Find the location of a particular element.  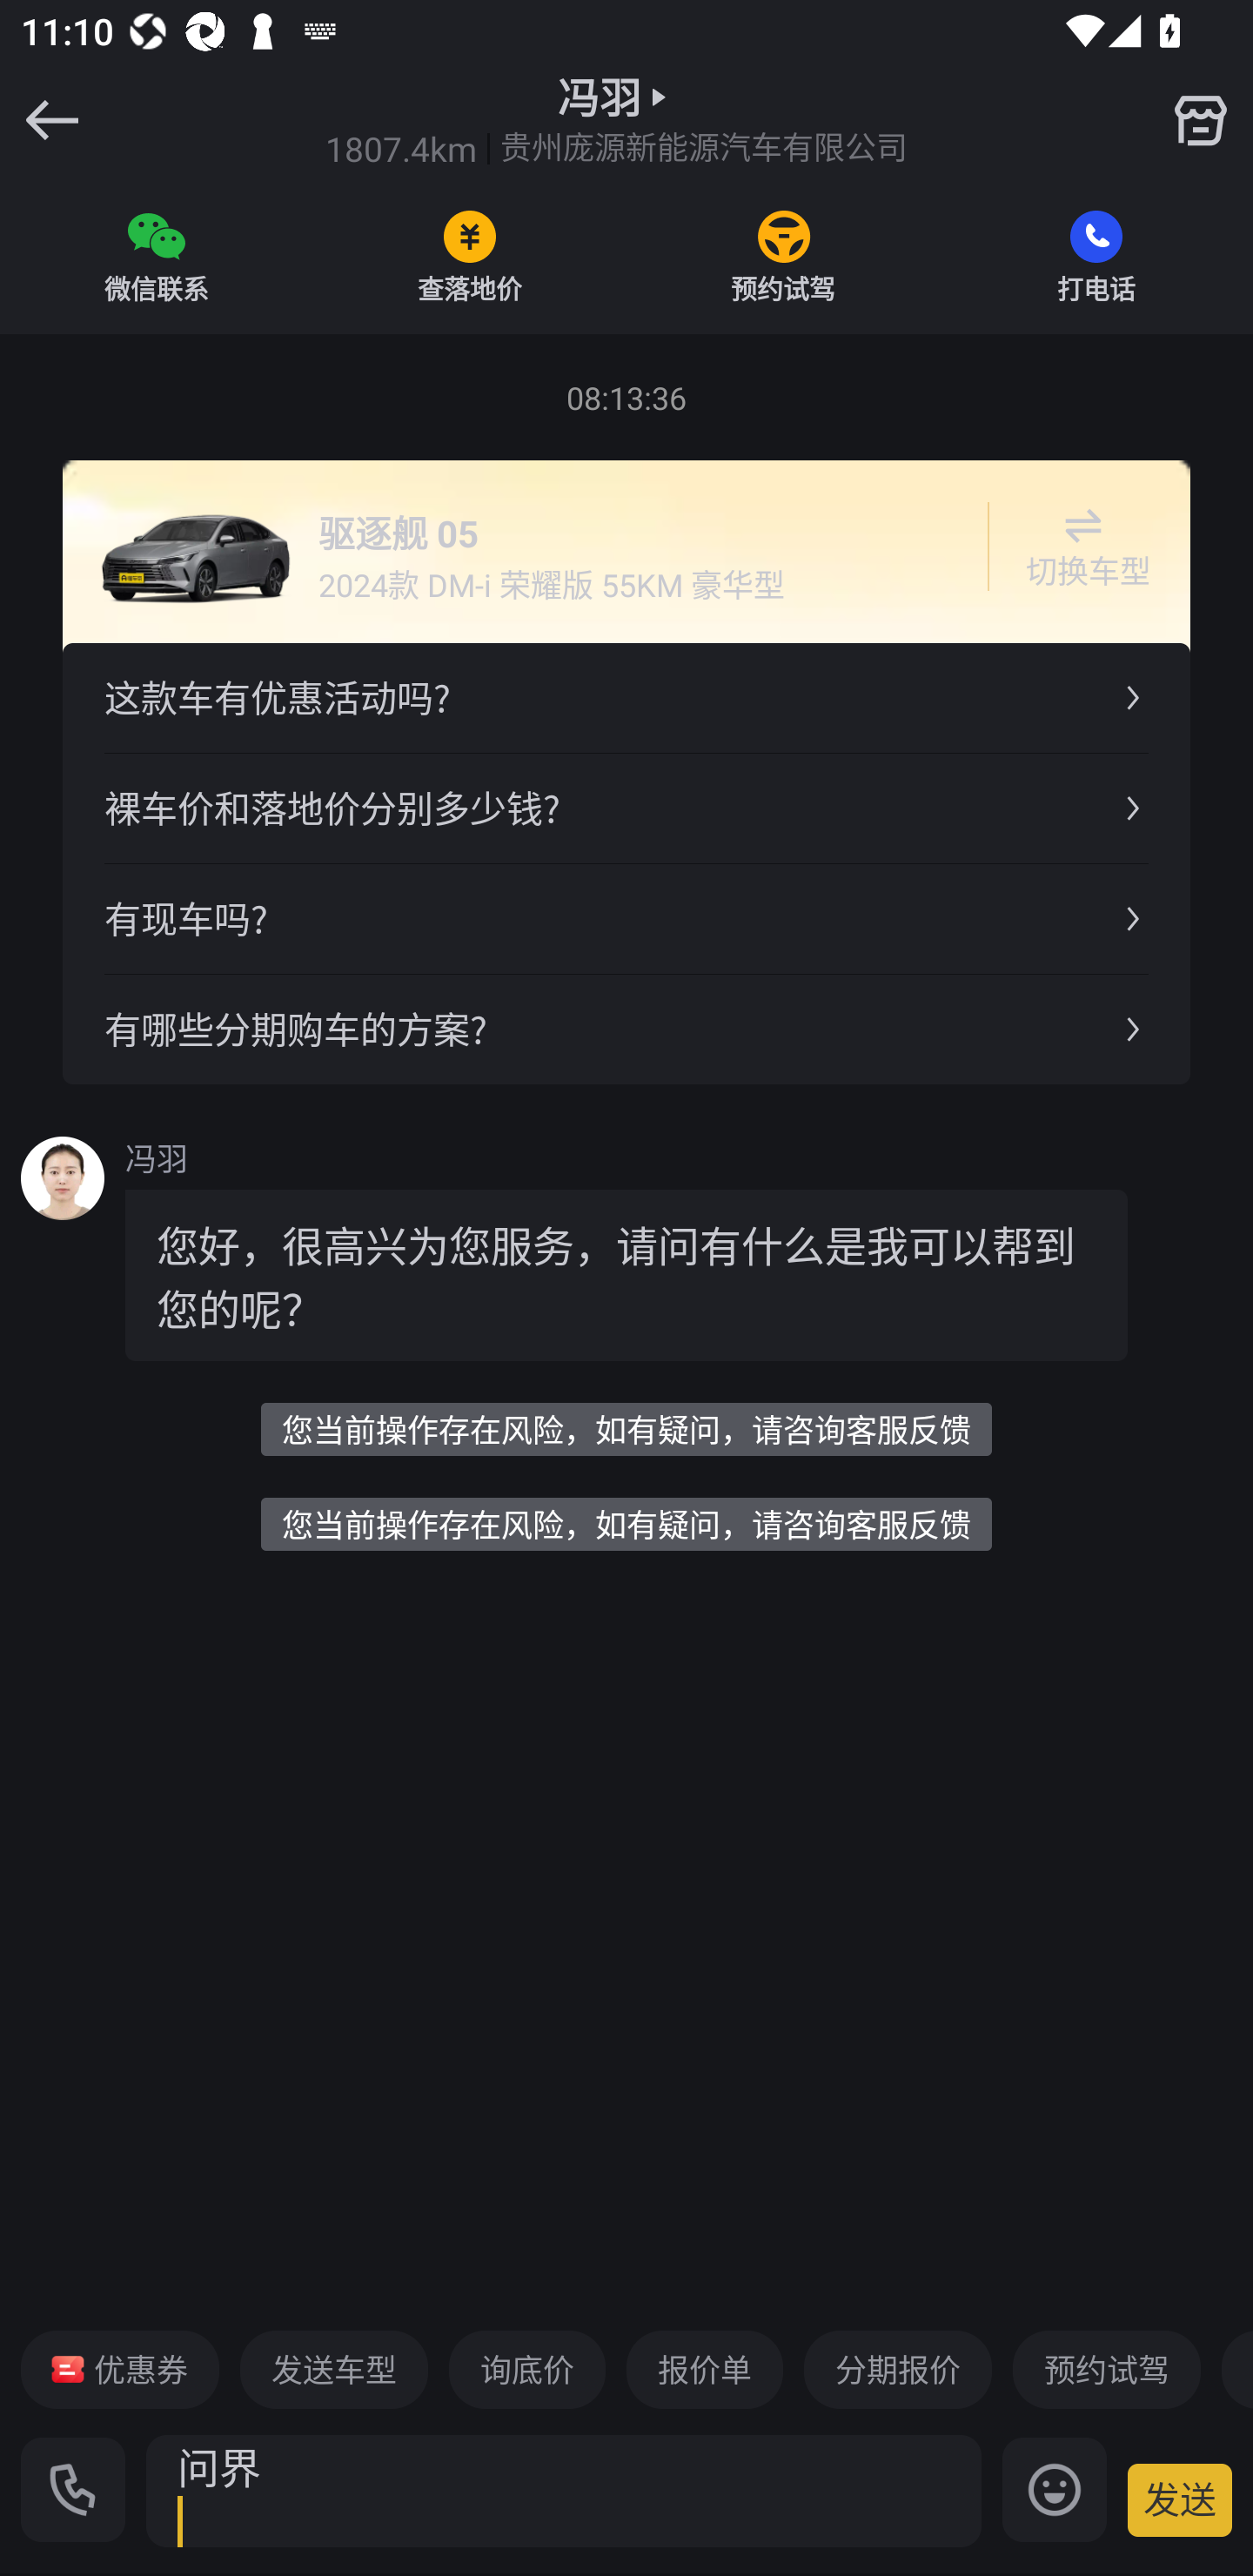

询底价 is located at coordinates (526, 2369).